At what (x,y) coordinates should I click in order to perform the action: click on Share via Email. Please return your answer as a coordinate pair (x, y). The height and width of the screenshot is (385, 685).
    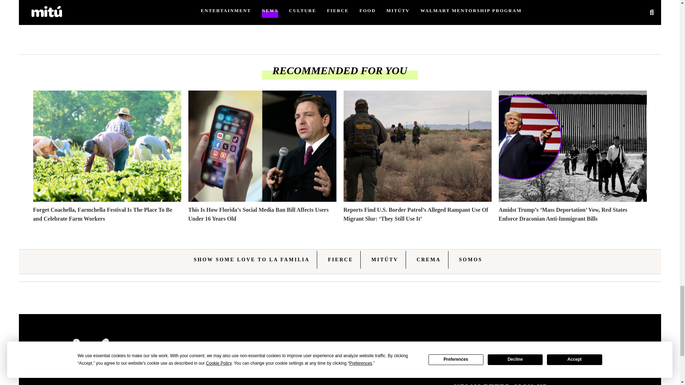
    Looking at the image, I should click on (283, 12).